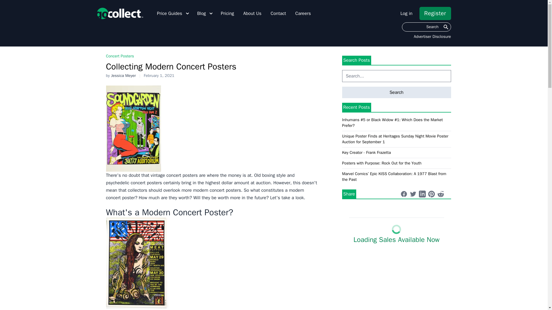 The image size is (552, 310). I want to click on Concert Posters, so click(120, 56).